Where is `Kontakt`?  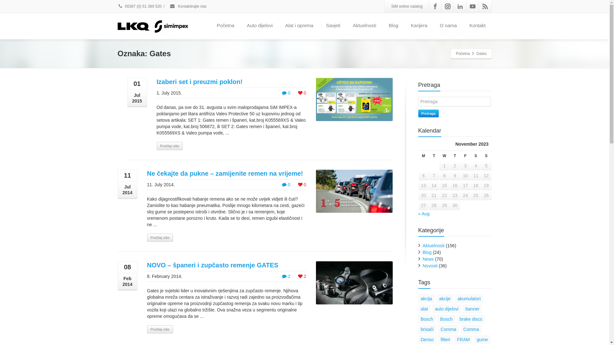 Kontakt is located at coordinates (478, 26).